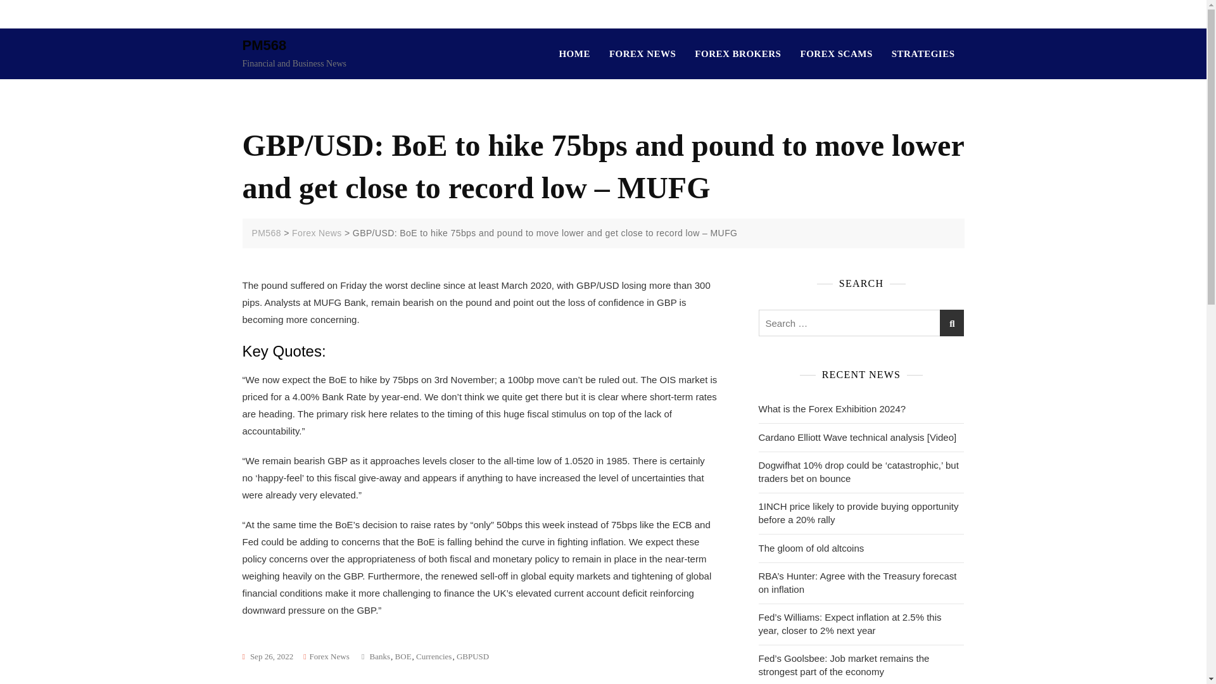  What do you see at coordinates (923, 54) in the screenshot?
I see `STRATEGIES` at bounding box center [923, 54].